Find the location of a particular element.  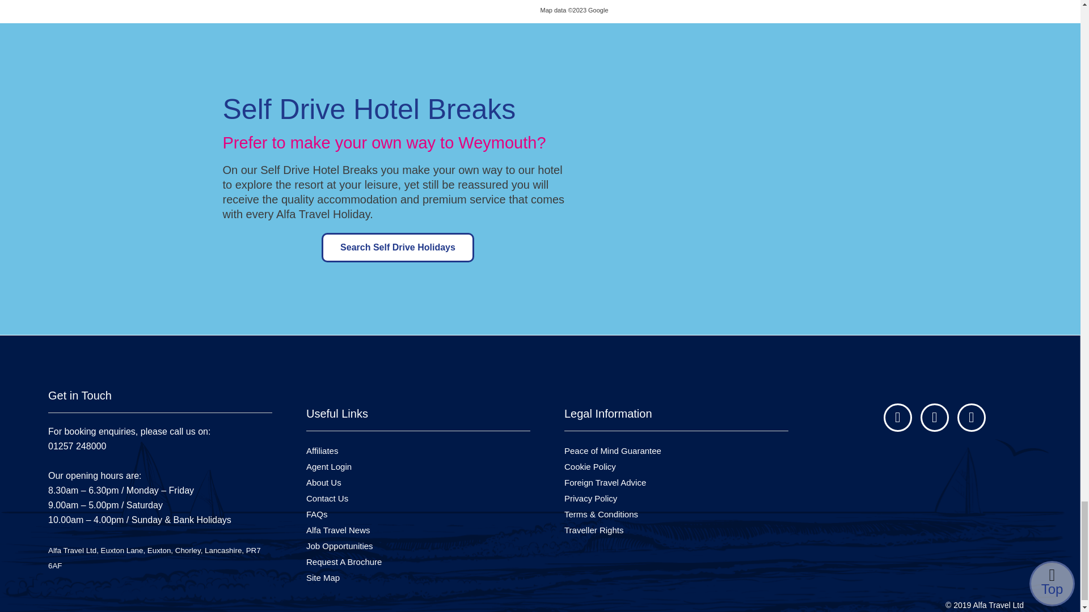

01257 248000 is located at coordinates (129, 453).